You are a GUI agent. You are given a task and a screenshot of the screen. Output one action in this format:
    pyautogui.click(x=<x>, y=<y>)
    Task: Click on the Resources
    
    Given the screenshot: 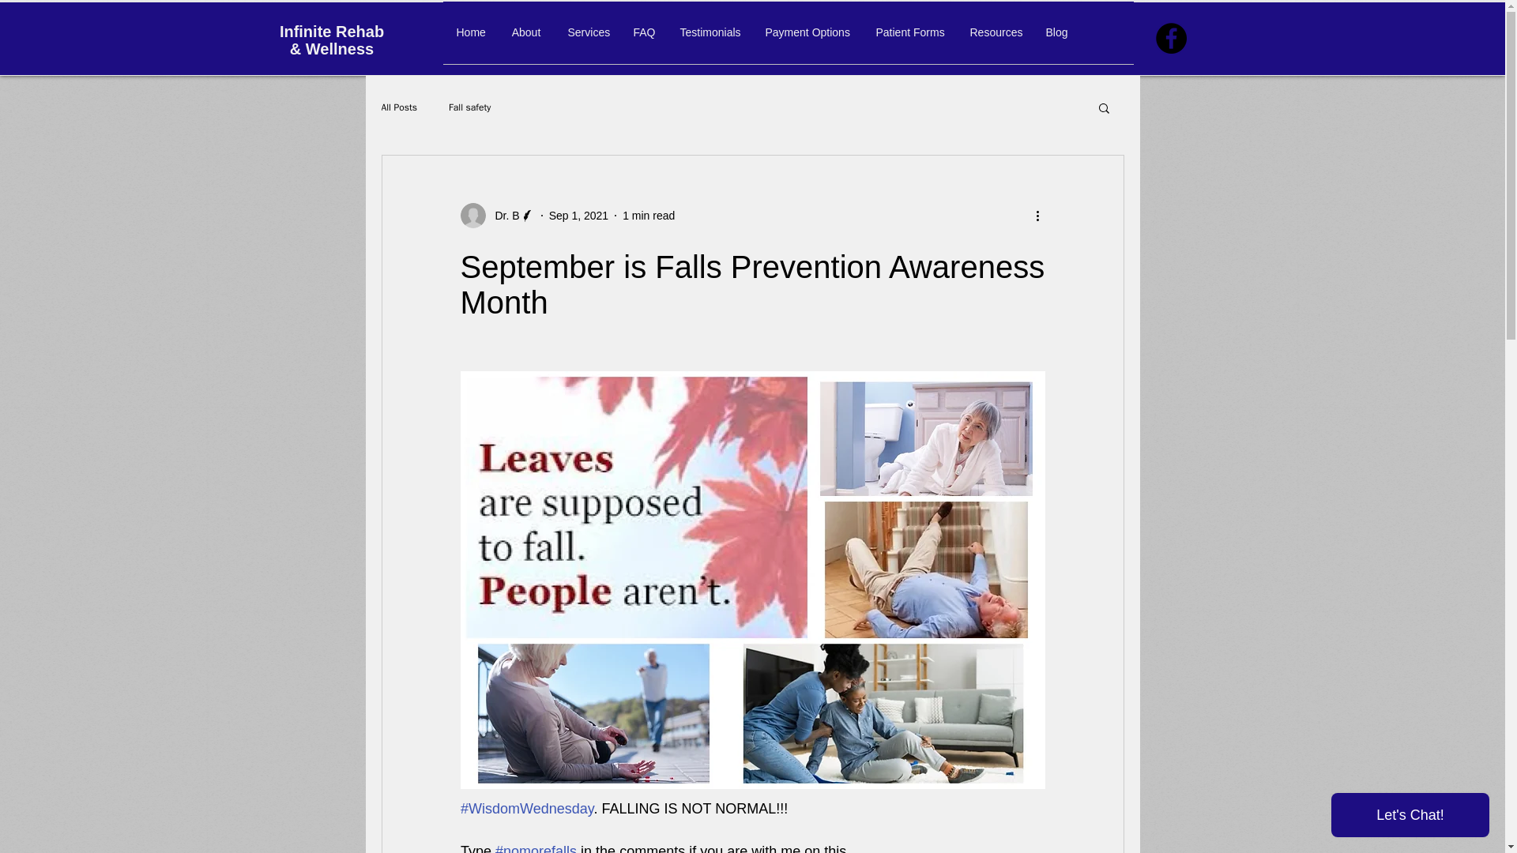 What is the action you would take?
    pyautogui.click(x=993, y=38)
    